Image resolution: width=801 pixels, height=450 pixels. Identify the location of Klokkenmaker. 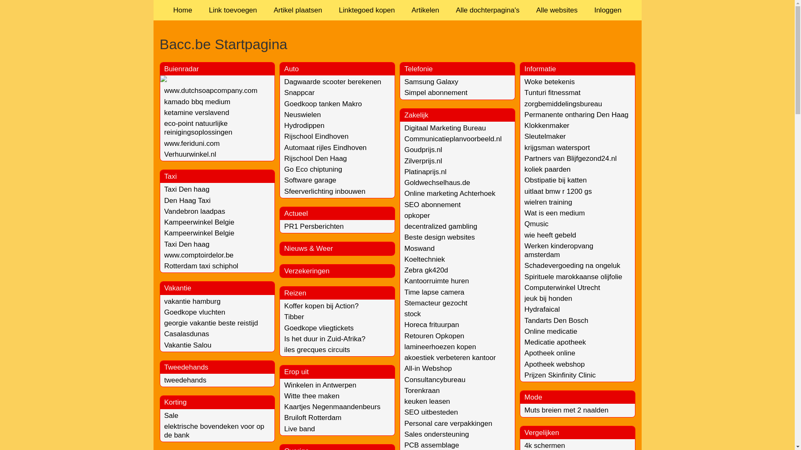
(547, 126).